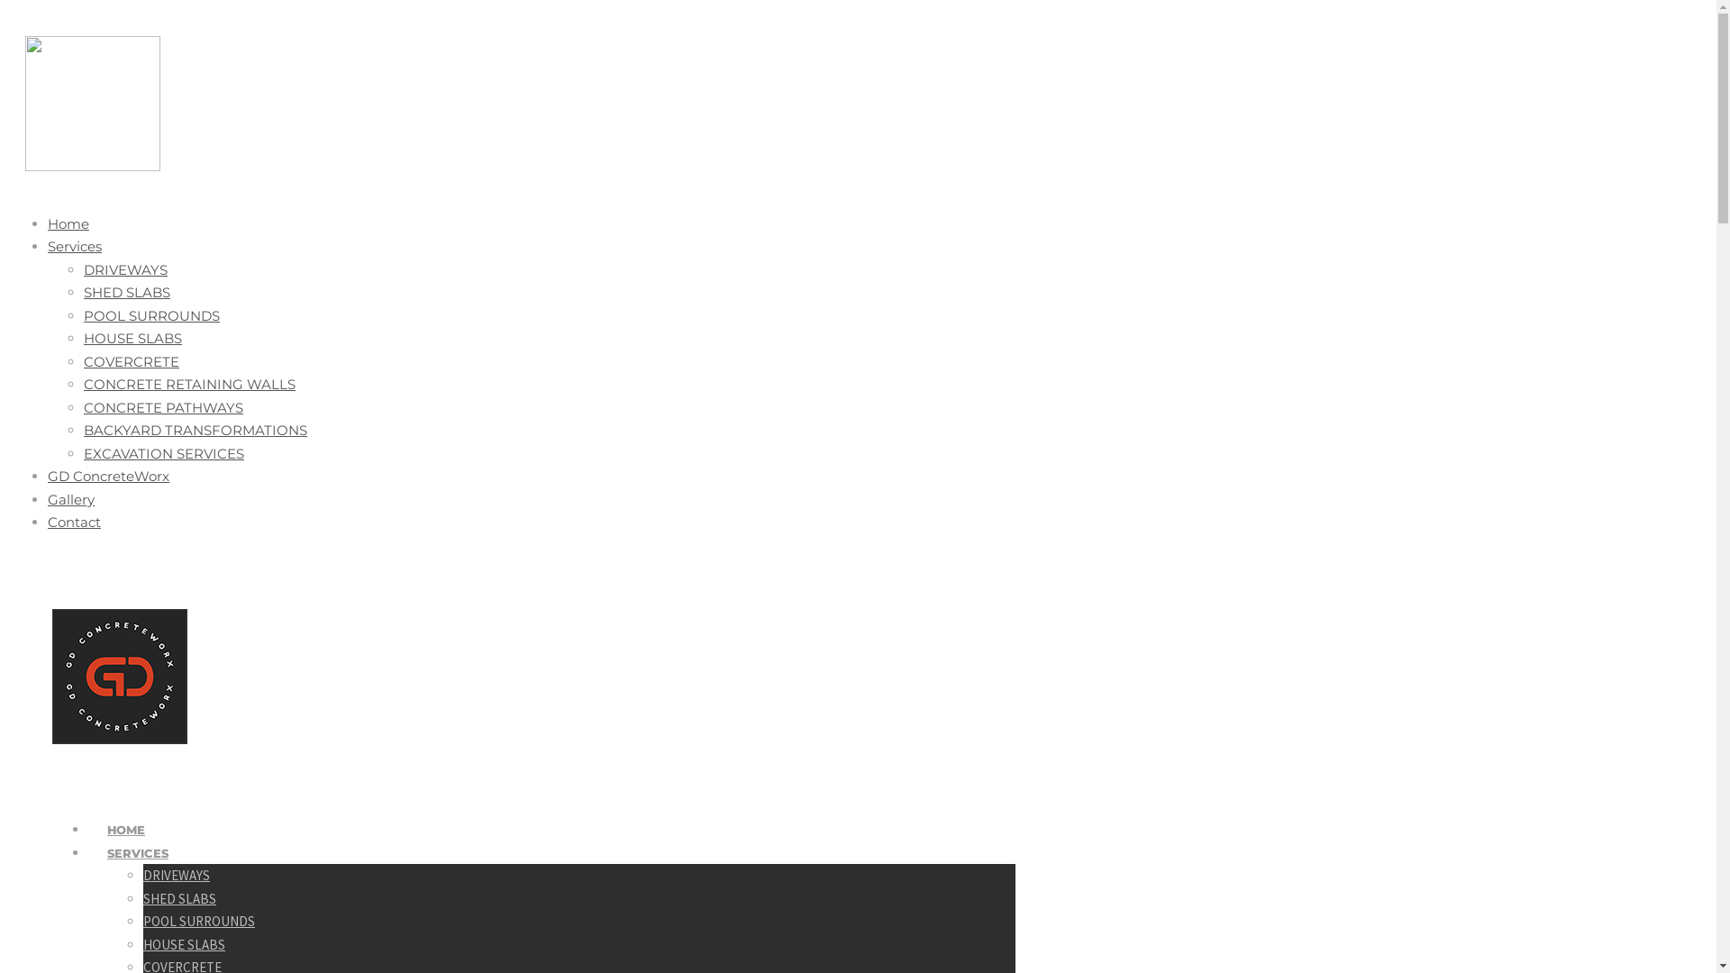 The height and width of the screenshot is (973, 1730). What do you see at coordinates (177, 876) in the screenshot?
I see `DRIVEWAYS` at bounding box center [177, 876].